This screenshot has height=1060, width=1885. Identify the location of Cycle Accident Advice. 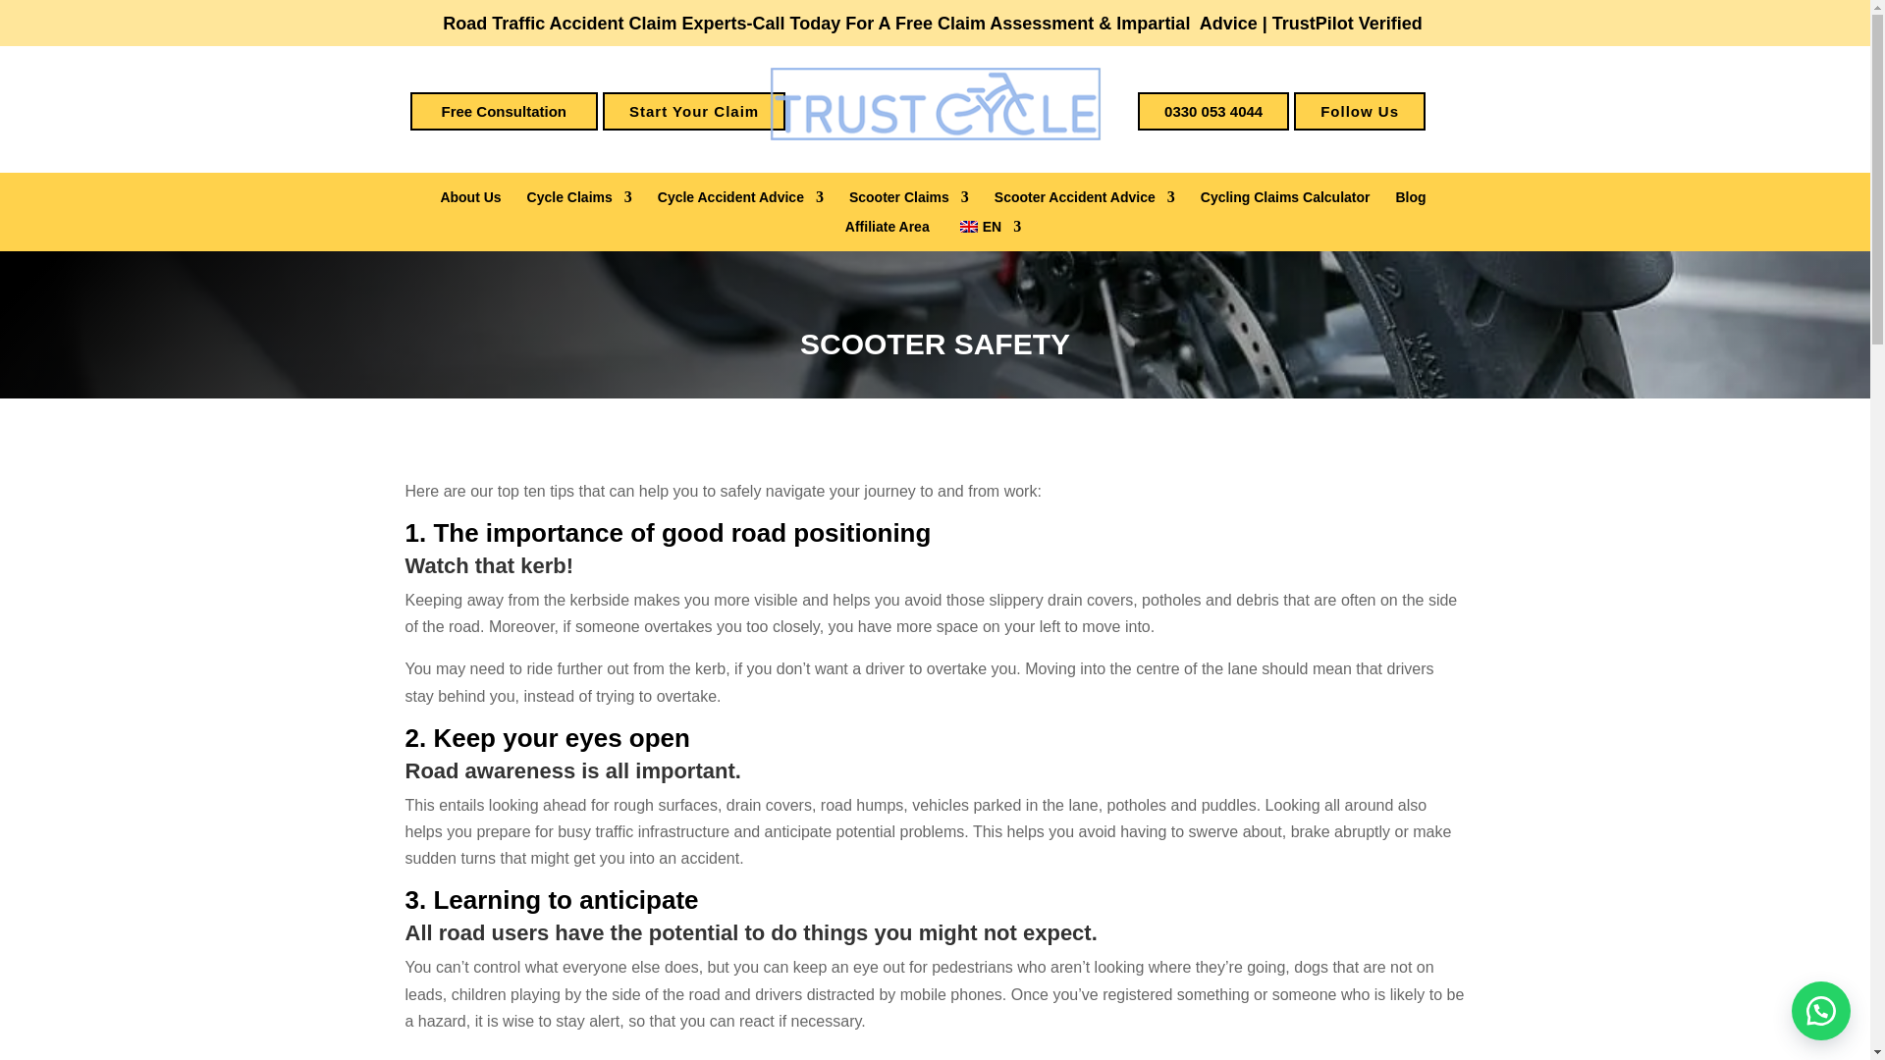
(740, 201).